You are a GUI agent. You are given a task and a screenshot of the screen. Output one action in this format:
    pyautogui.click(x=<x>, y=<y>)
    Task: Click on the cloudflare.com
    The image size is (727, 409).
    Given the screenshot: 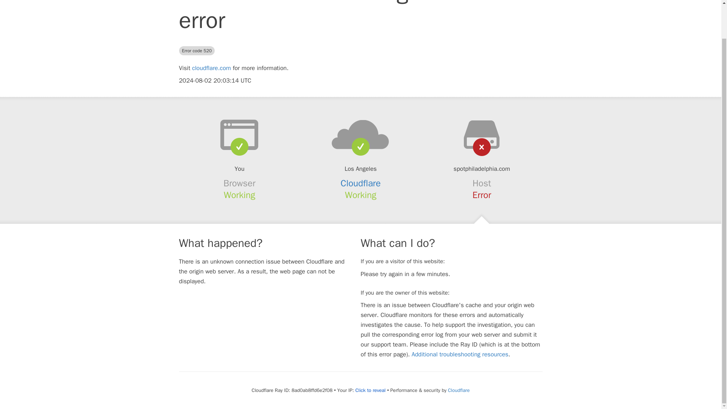 What is the action you would take?
    pyautogui.click(x=211, y=68)
    